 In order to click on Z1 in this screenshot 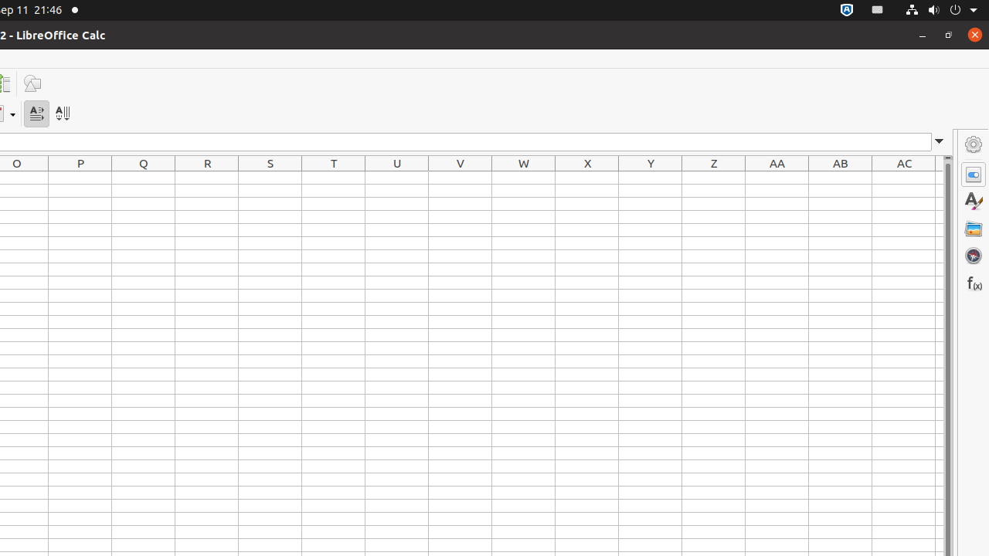, I will do `click(714, 178)`.